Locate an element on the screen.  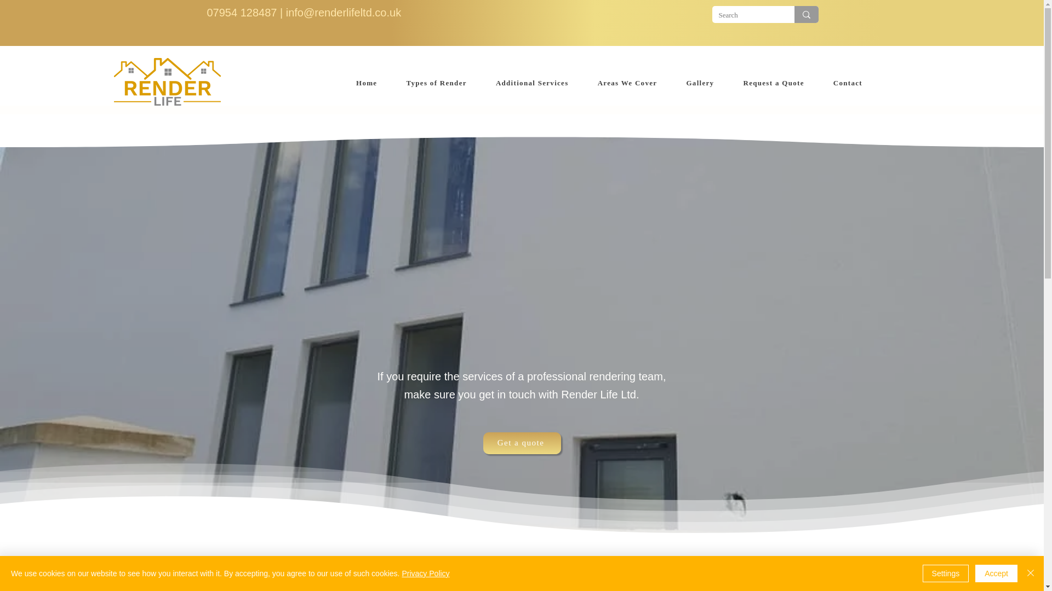
Accept is located at coordinates (996, 573).